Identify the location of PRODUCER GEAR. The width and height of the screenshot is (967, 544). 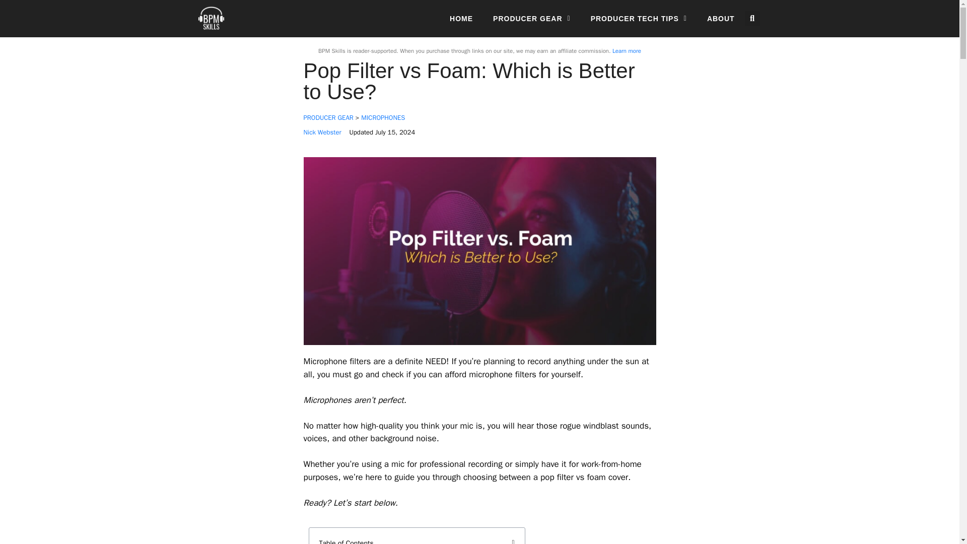
(532, 19).